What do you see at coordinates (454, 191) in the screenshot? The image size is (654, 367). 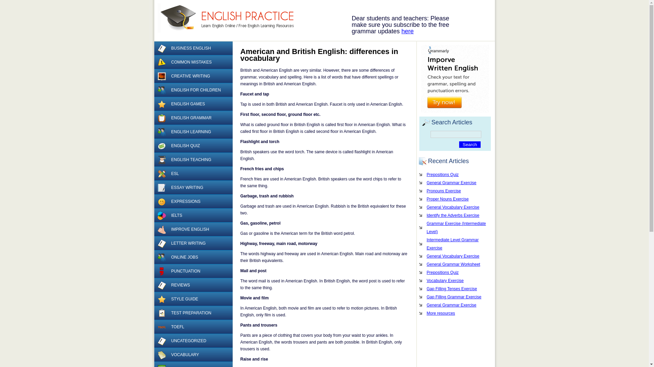 I see `Pronouns Exercise` at bounding box center [454, 191].